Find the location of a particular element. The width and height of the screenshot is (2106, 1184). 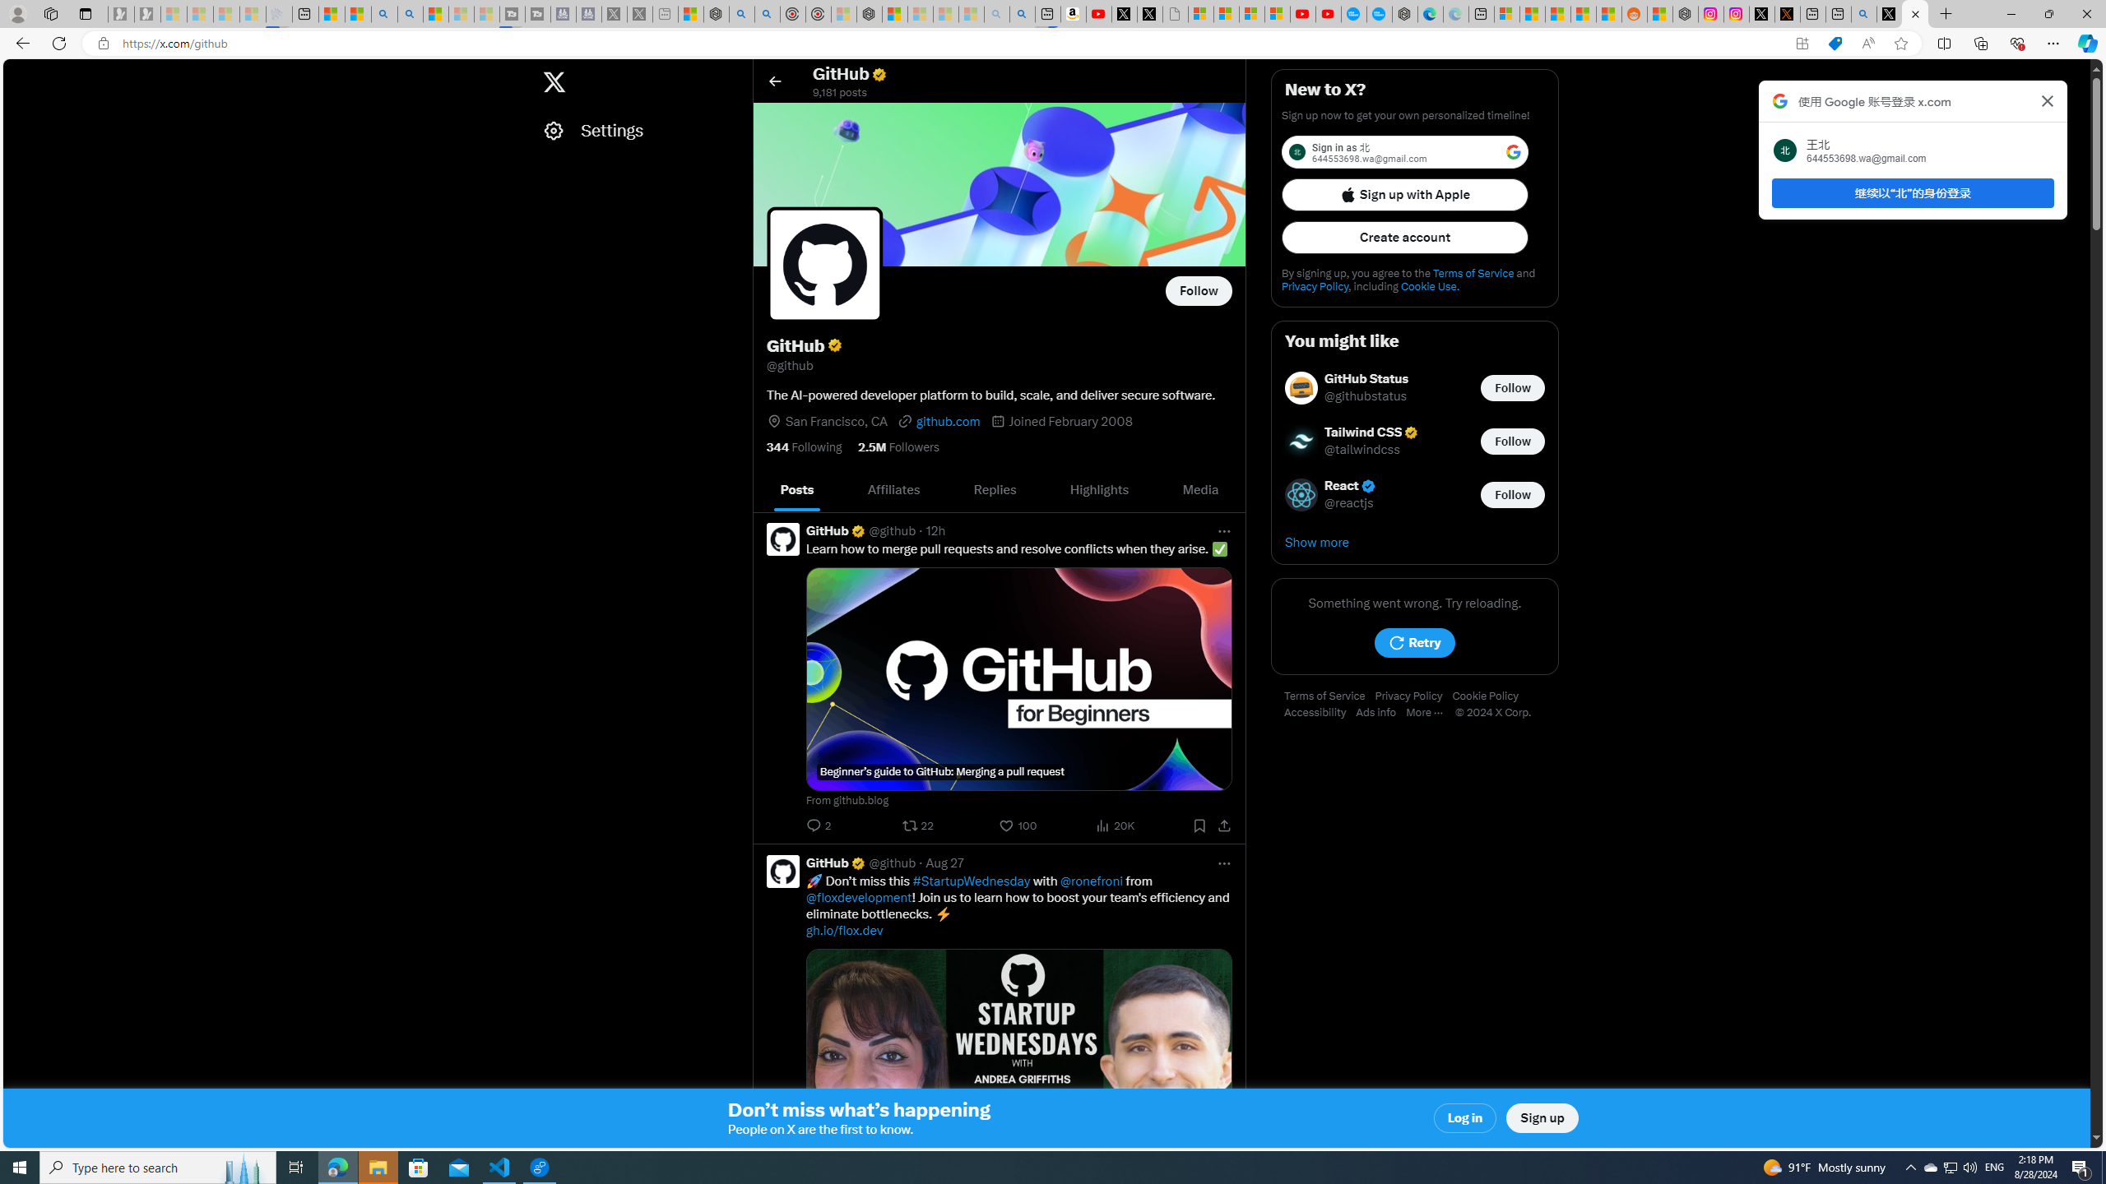

Nordace - Nordace has arrived Hong Kong is located at coordinates (1405, 14).